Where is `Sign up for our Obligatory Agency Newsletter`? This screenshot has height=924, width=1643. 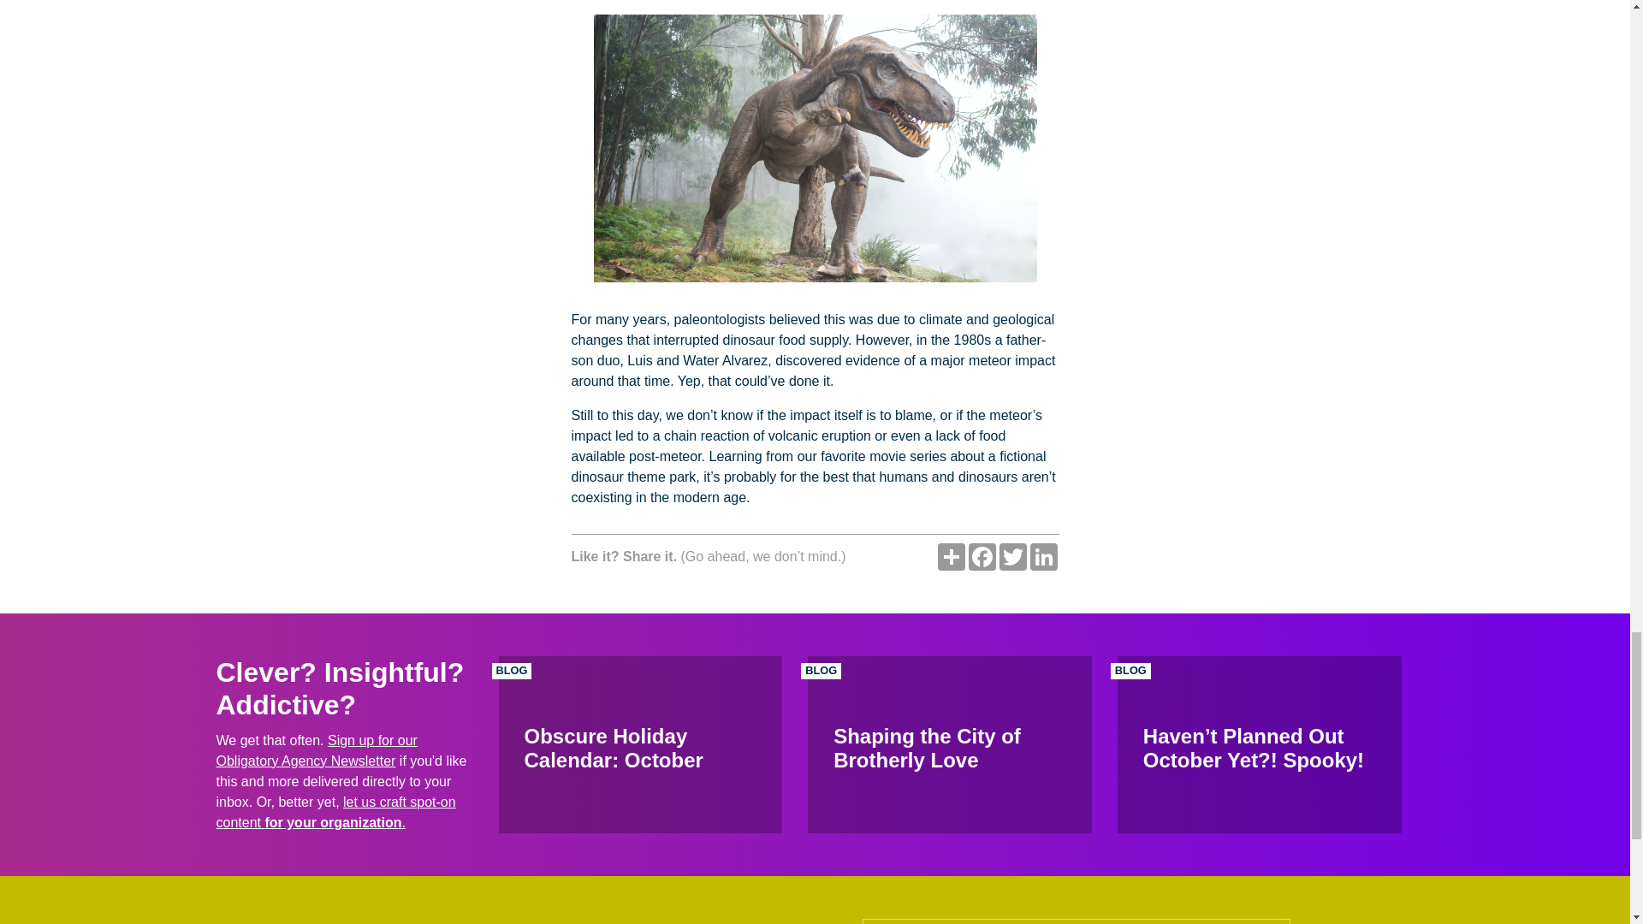 Sign up for our Obligatory Agency Newsletter is located at coordinates (316, 750).